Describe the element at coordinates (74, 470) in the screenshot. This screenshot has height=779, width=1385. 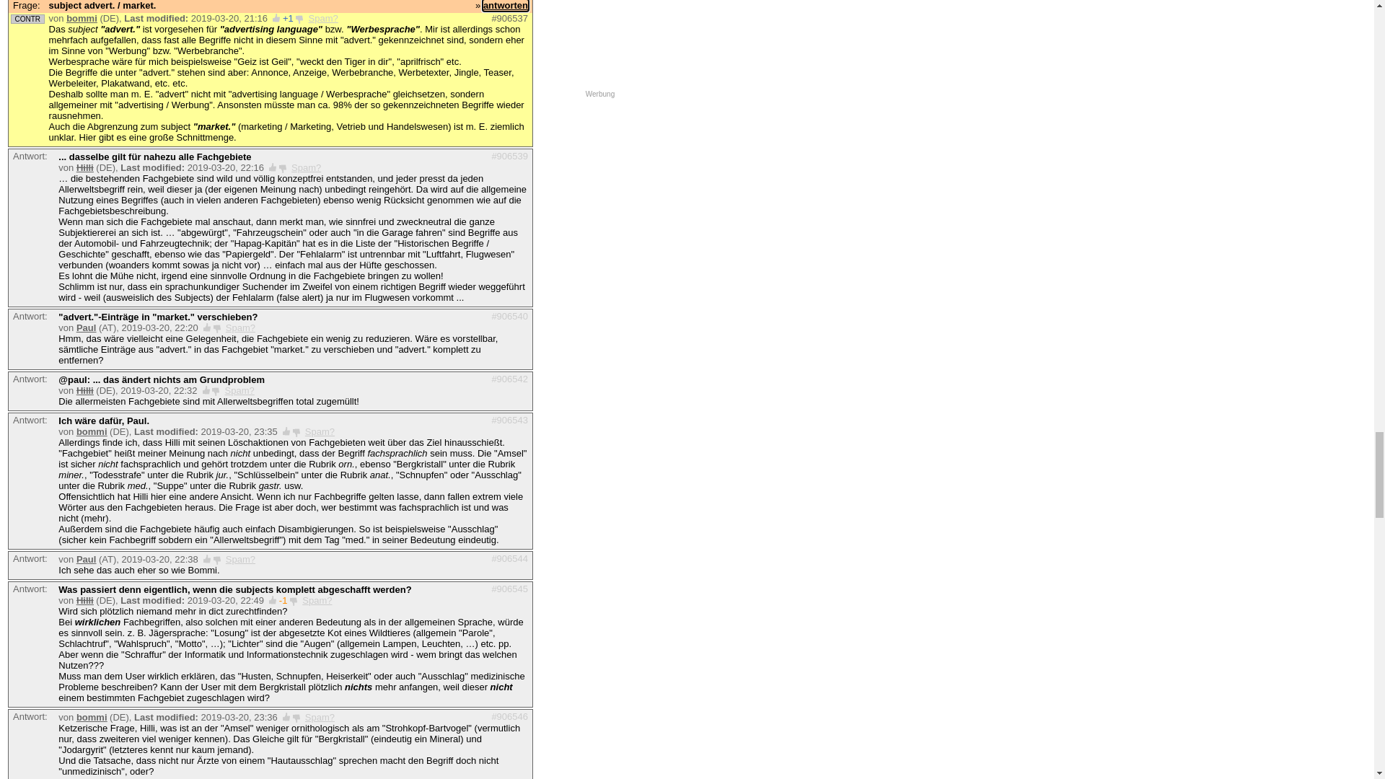
I see `nach unten` at that location.